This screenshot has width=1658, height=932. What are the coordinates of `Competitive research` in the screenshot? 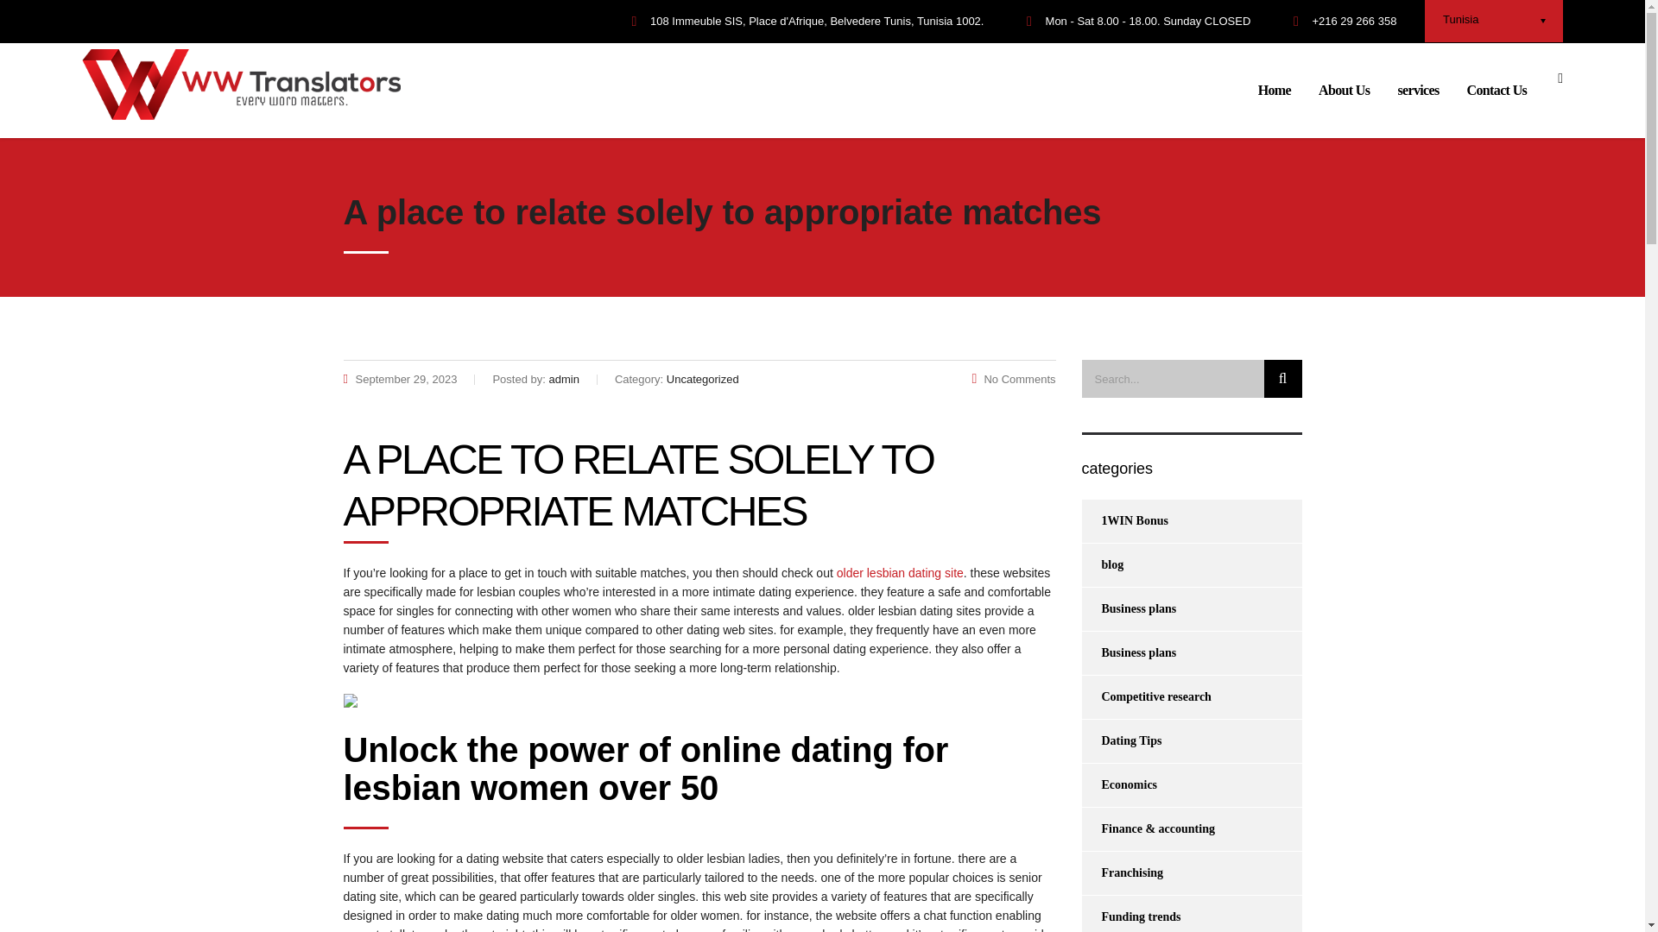 It's located at (1145, 697).